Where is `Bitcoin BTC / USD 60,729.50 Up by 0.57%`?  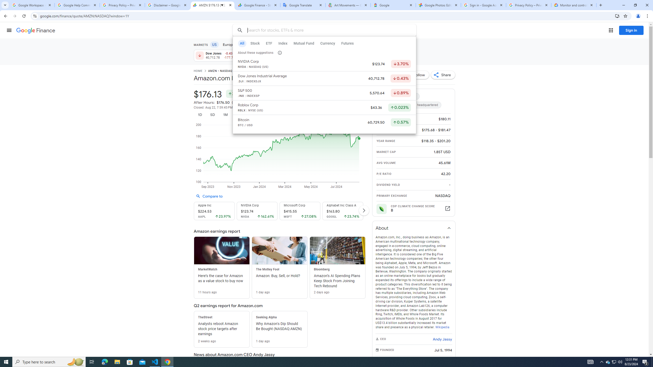 Bitcoin BTC / USD 60,729.50 Up by 0.57% is located at coordinates (324, 123).